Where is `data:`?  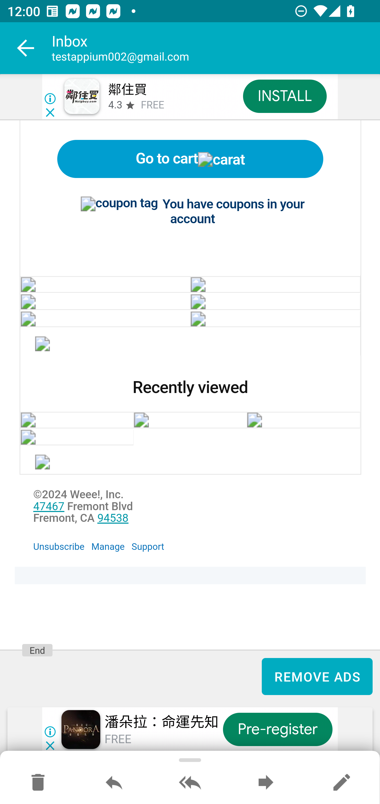
data: is located at coordinates (105, 285).